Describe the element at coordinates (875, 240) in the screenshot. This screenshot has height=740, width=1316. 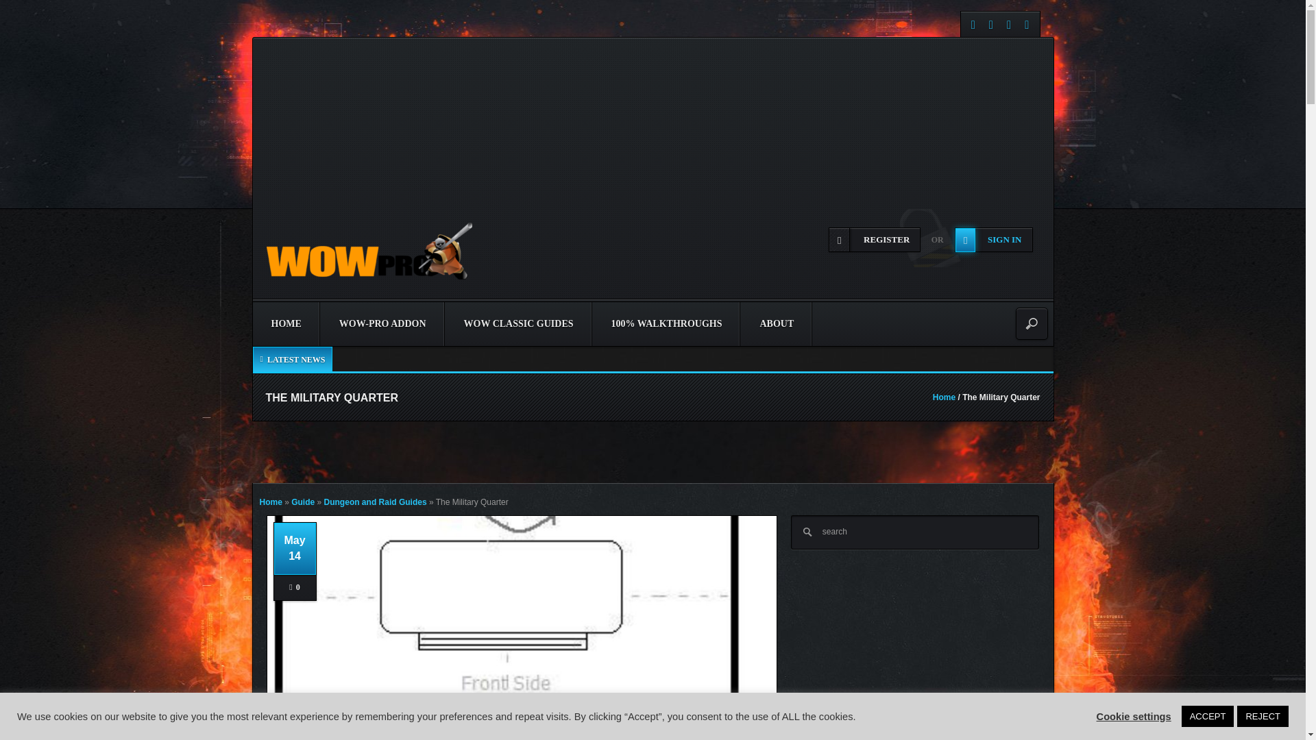
I see `REGISTER` at that location.